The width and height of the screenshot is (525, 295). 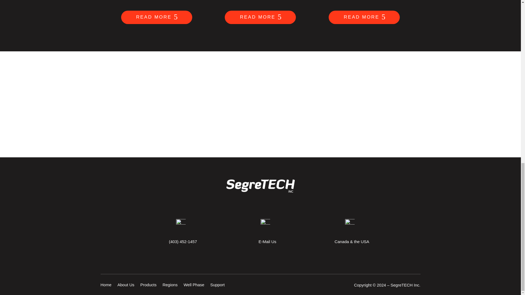 I want to click on E-Mail Us, so click(x=267, y=241).